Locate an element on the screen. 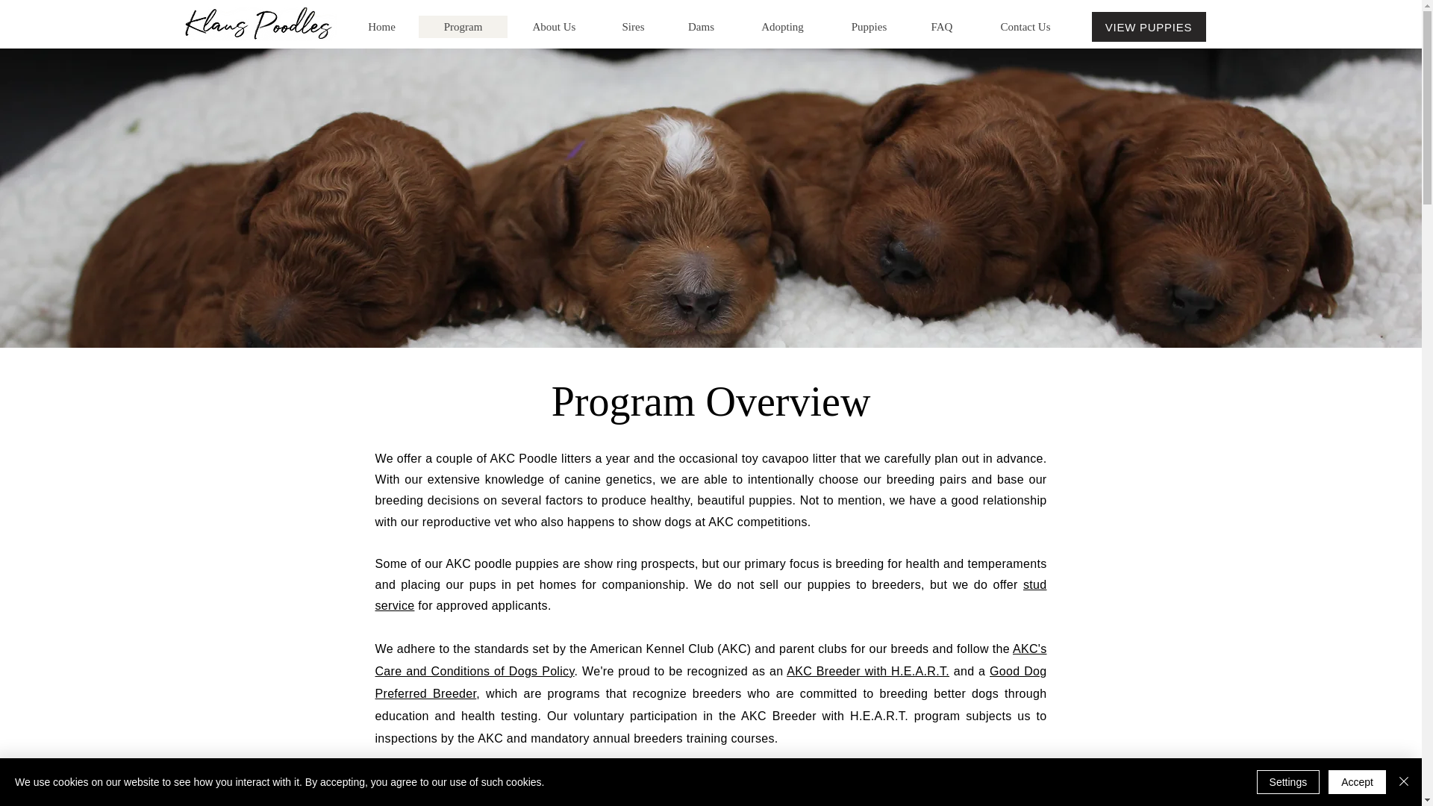 The height and width of the screenshot is (806, 1433). AKC Breeder with H.E.A.R.T. is located at coordinates (867, 672).